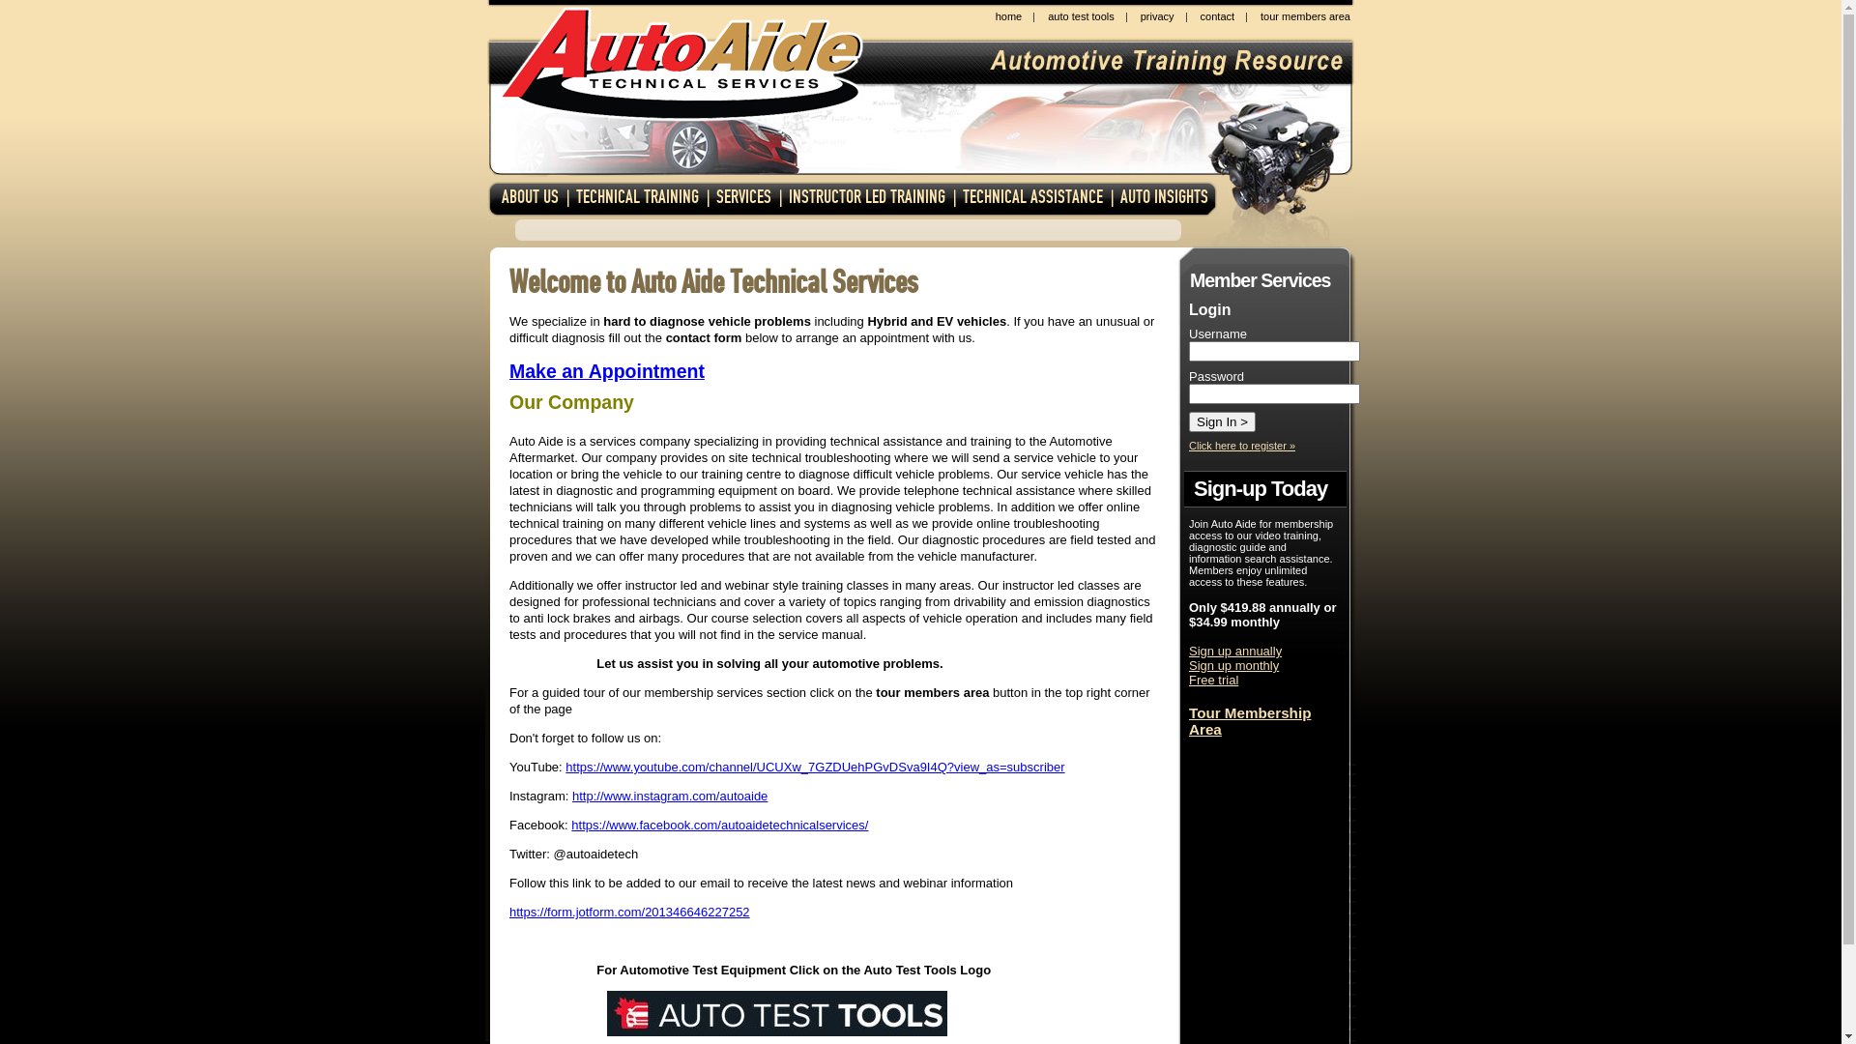 The height and width of the screenshot is (1044, 1856). What do you see at coordinates (670, 371) in the screenshot?
I see `intment` at bounding box center [670, 371].